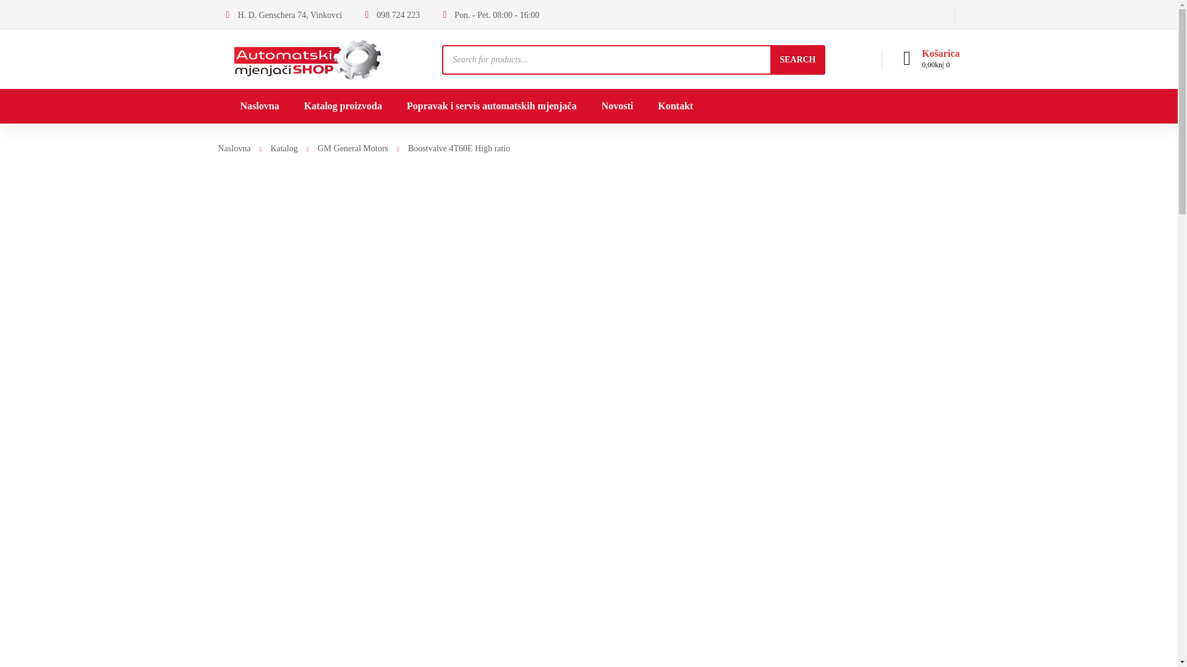 The height and width of the screenshot is (667, 1187). Describe the element at coordinates (618, 105) in the screenshot. I see `Novosti` at that location.